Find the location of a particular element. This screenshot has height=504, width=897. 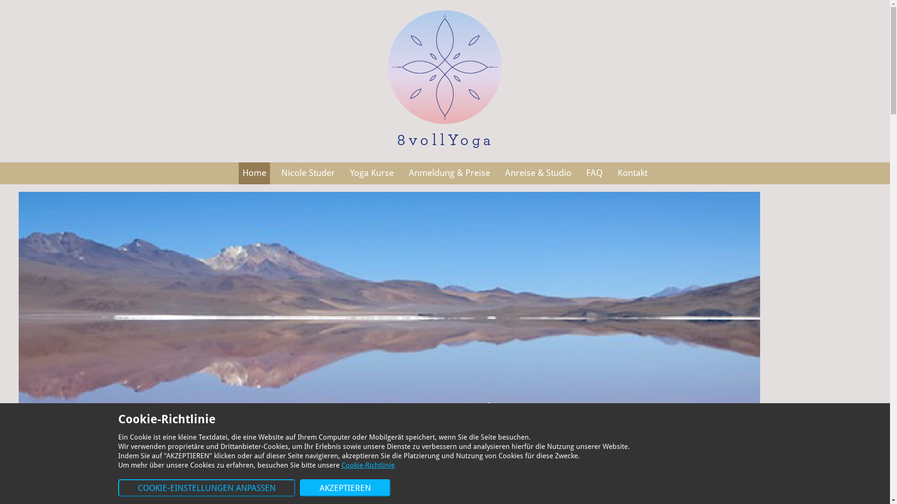

COOKIE-EINSTELLUNGEN ANPASSEN is located at coordinates (206, 488).